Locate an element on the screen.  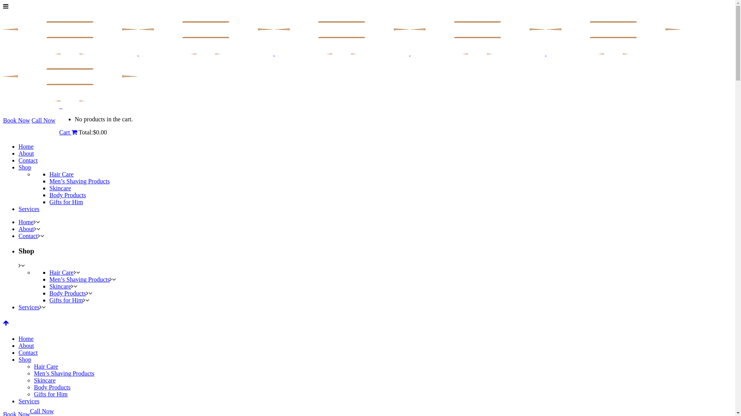
Shop is located at coordinates (25, 167).